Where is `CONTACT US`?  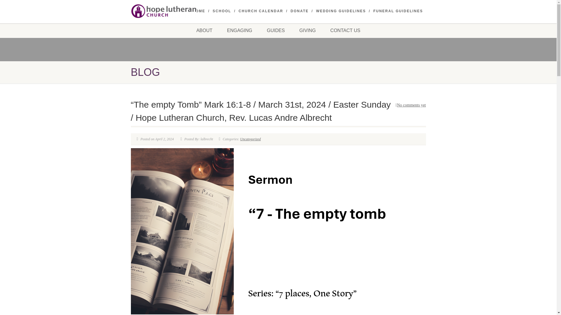
CONTACT US is located at coordinates (345, 30).